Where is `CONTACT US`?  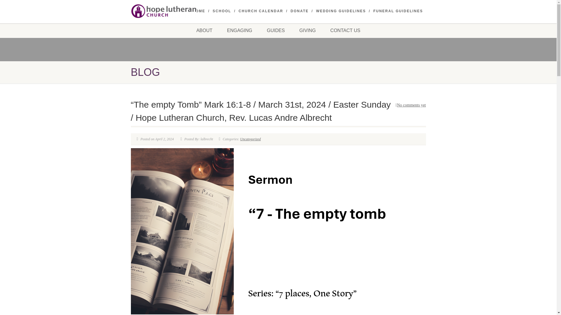
CONTACT US is located at coordinates (345, 30).